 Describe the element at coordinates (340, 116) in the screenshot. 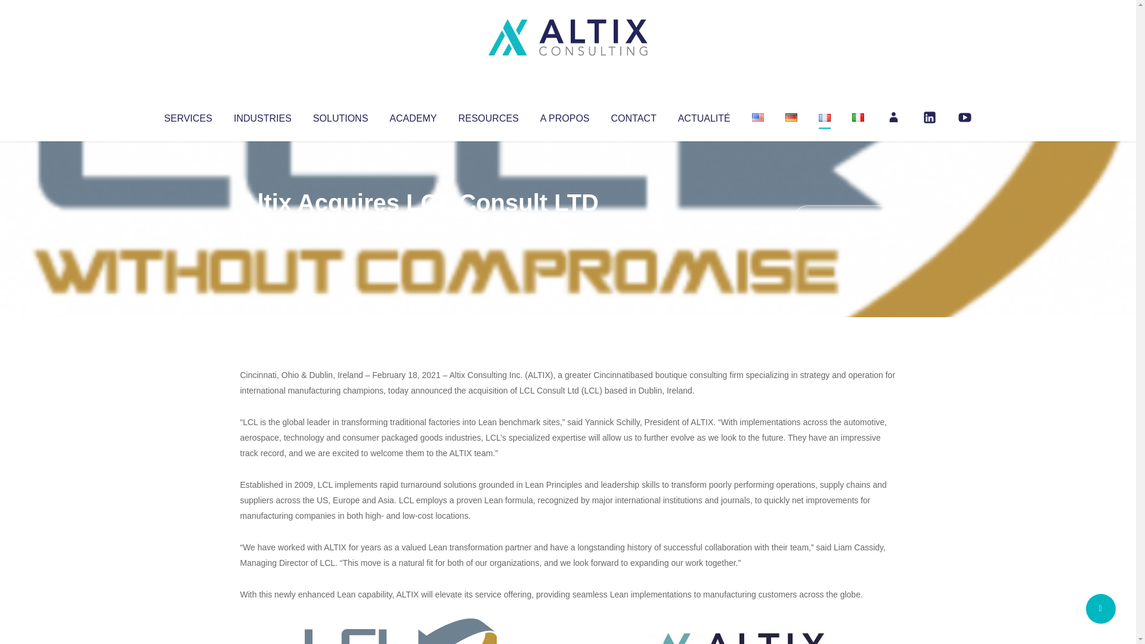

I see `SOLUTIONS` at that location.